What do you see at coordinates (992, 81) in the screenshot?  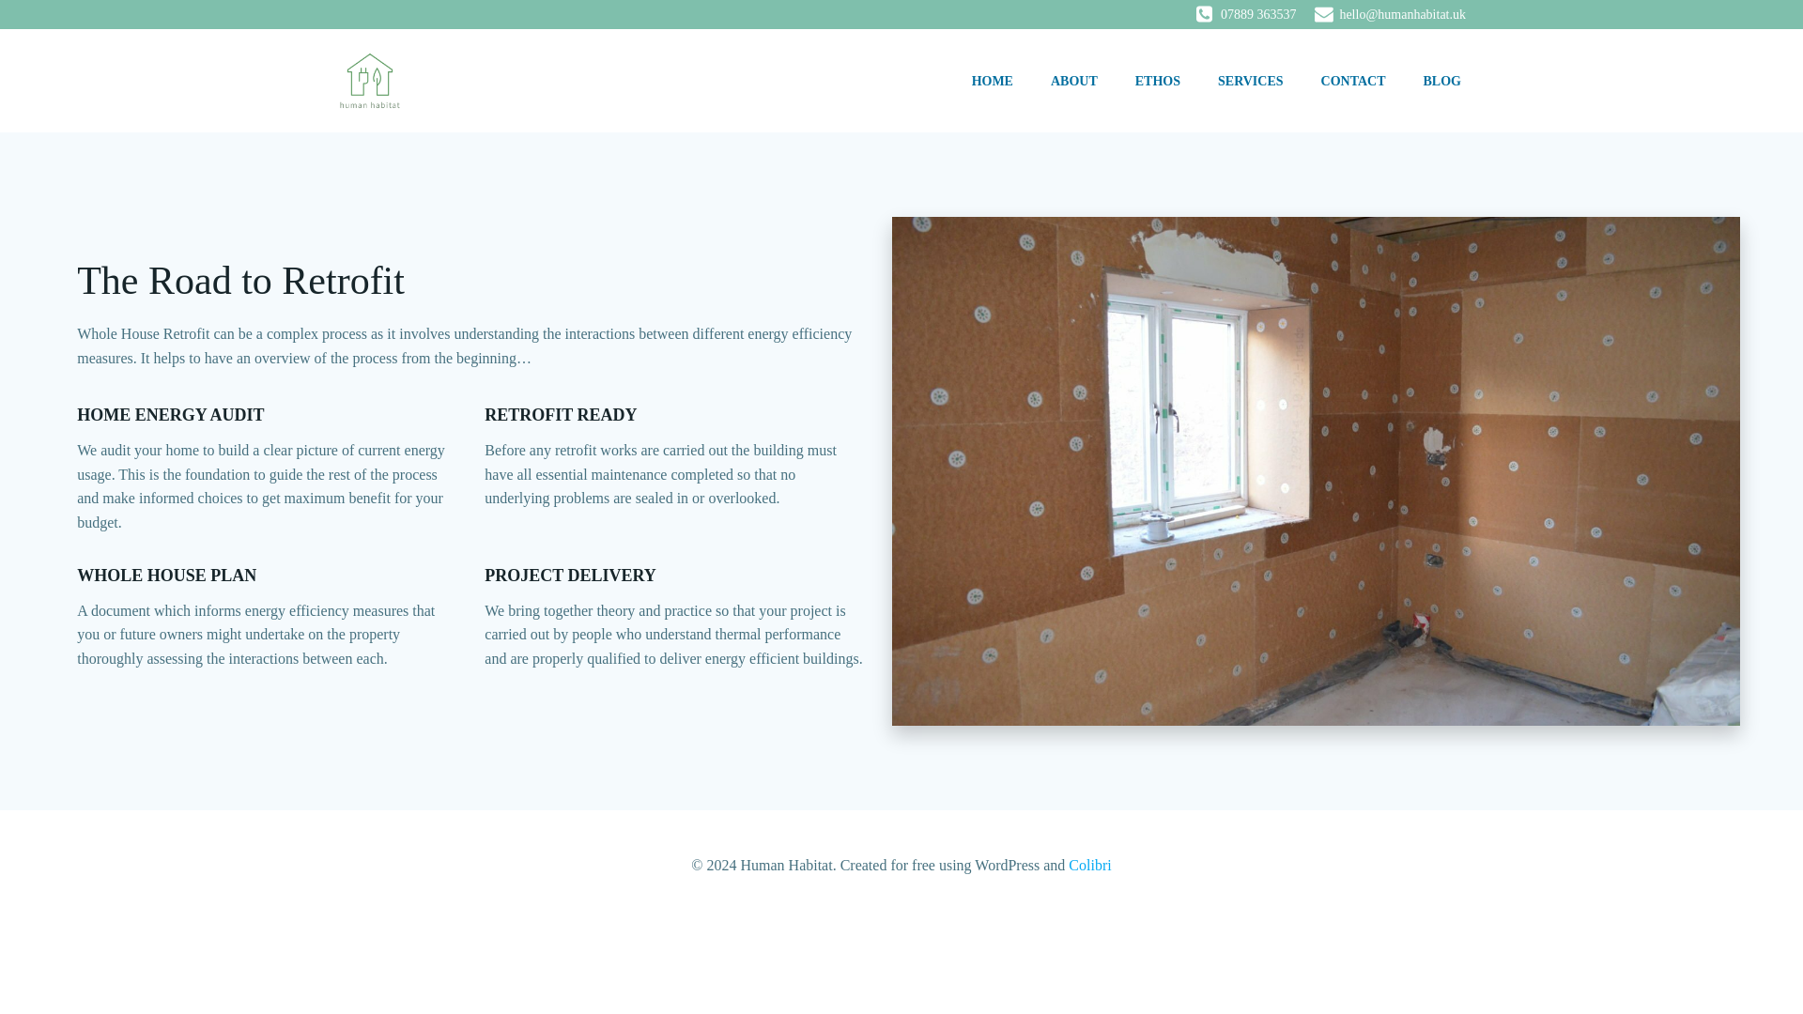 I see `HOME` at bounding box center [992, 81].